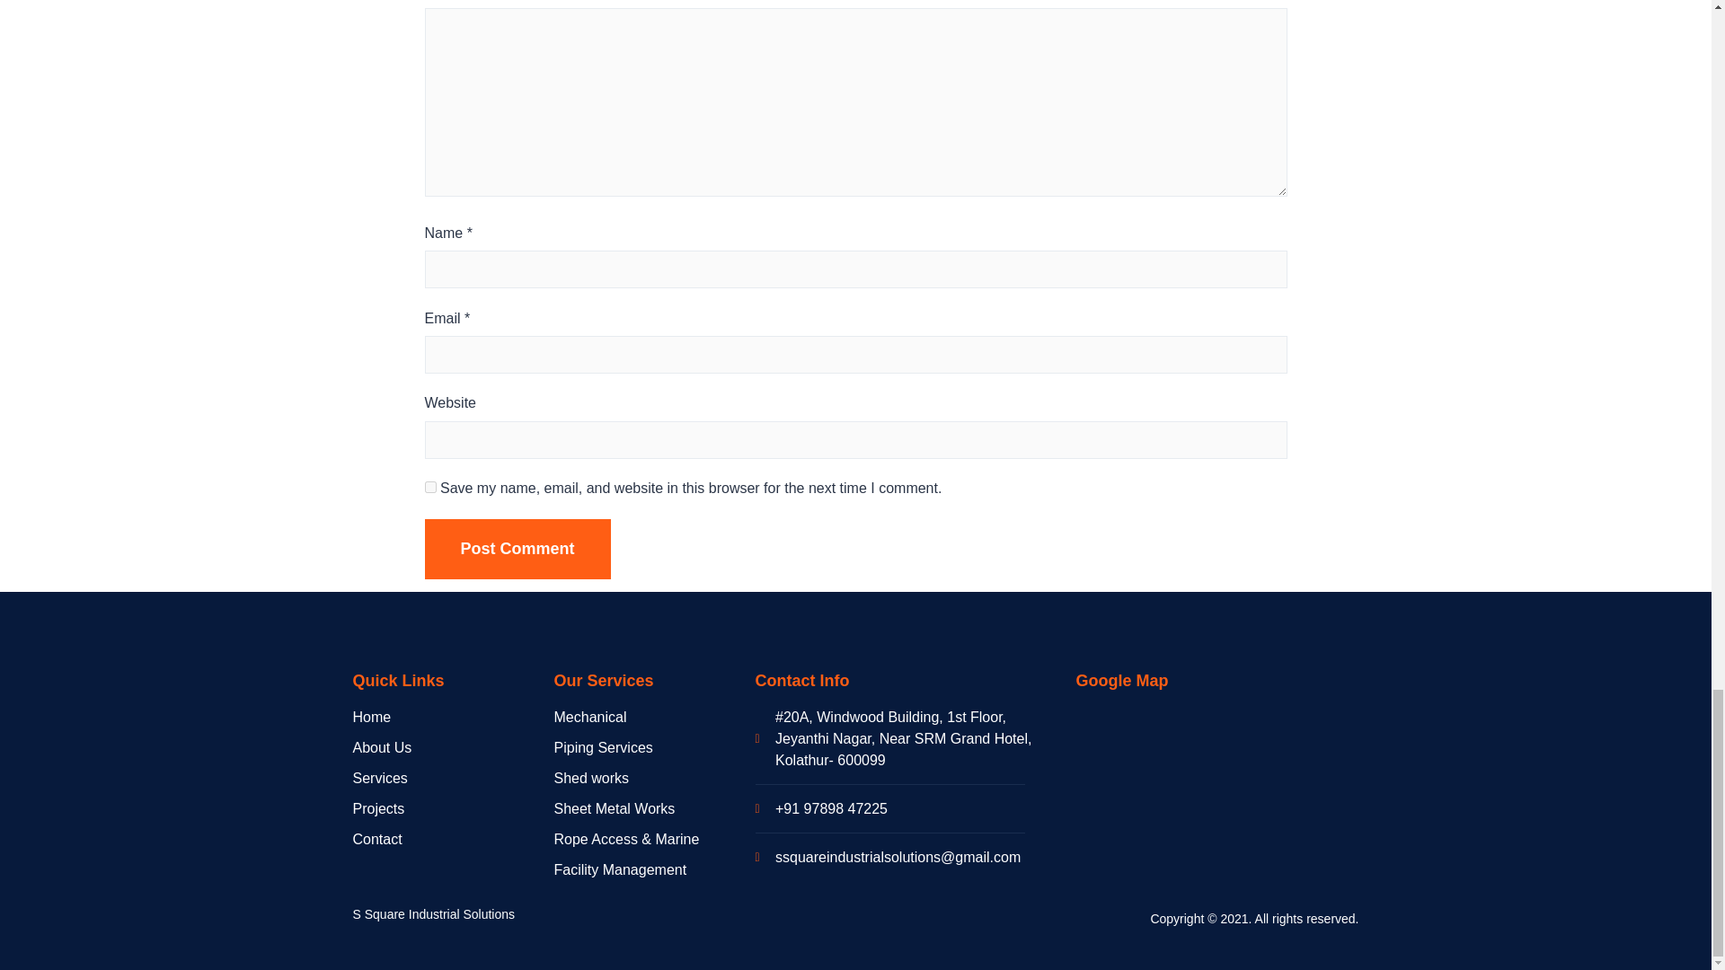  Describe the element at coordinates (654, 779) in the screenshot. I see `Shed works` at that location.